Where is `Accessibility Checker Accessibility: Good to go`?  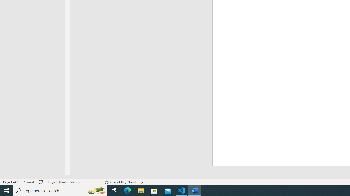
Accessibility Checker Accessibility: Good to go is located at coordinates (125, 182).